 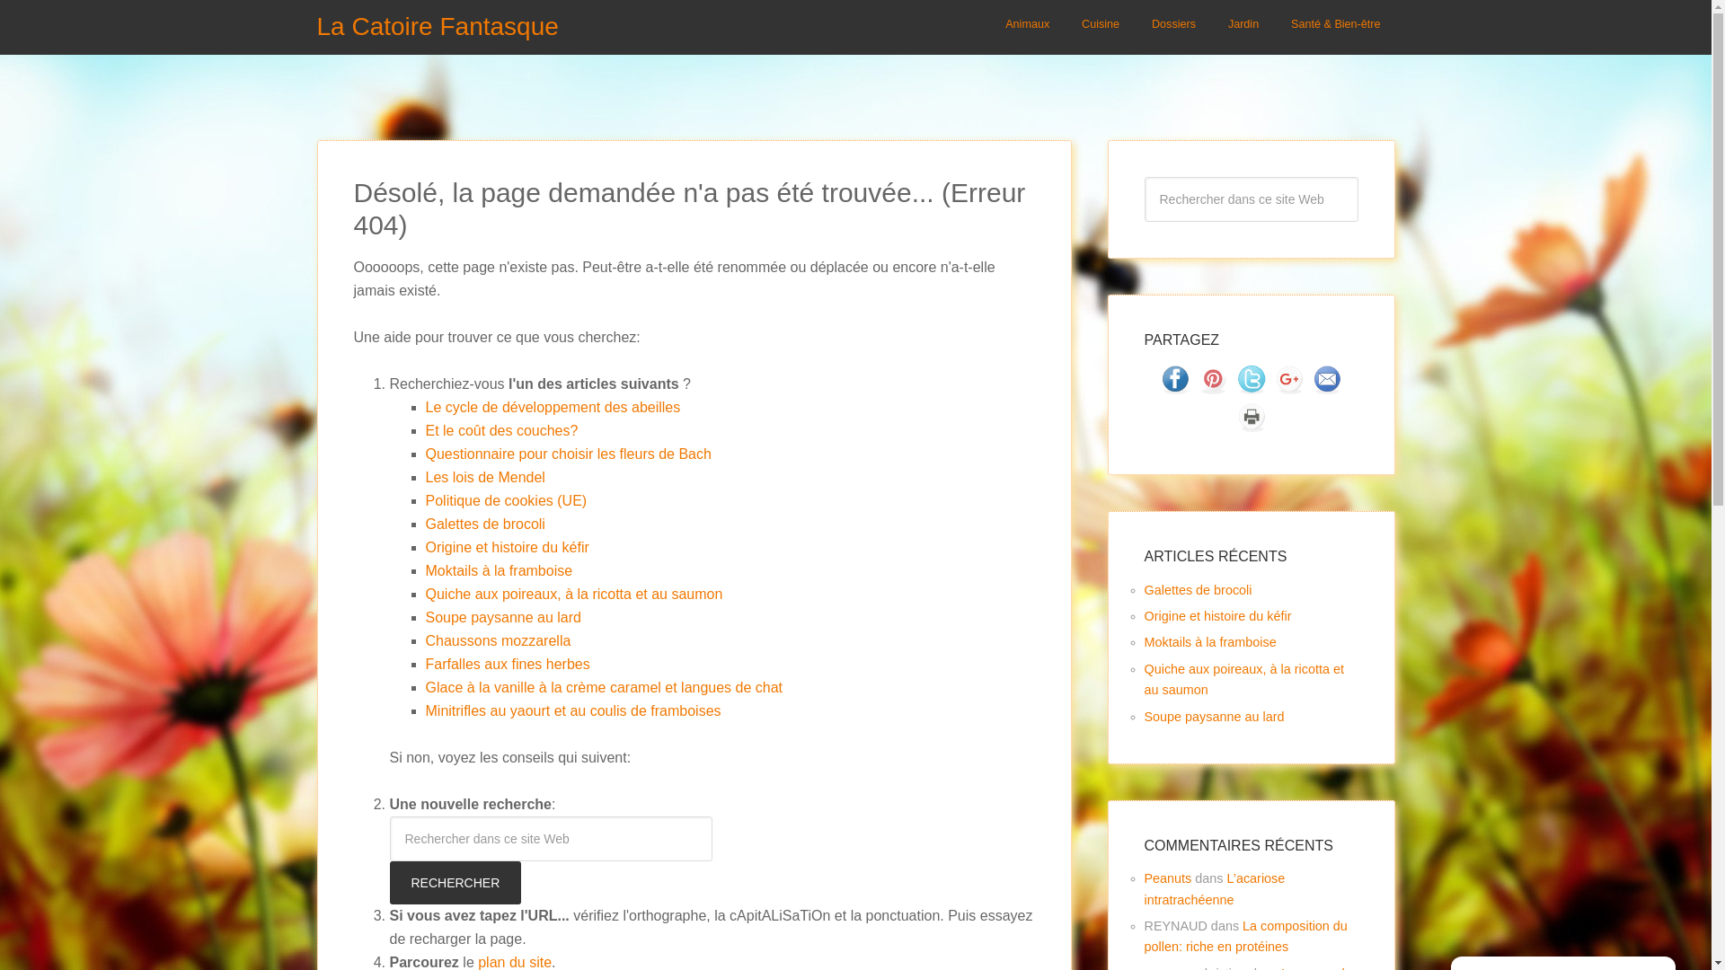 I want to click on Questionnaire pour choisir les fleurs de Bach, so click(x=569, y=454).